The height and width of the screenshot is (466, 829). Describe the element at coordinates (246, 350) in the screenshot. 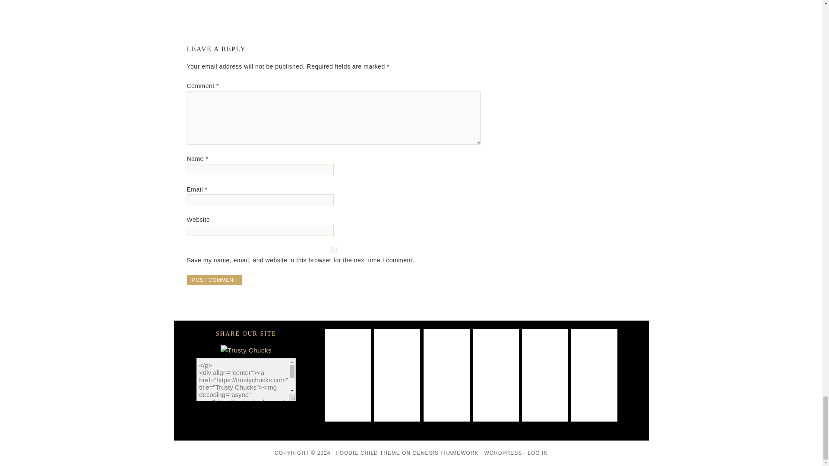

I see `Trusty Chucks` at that location.